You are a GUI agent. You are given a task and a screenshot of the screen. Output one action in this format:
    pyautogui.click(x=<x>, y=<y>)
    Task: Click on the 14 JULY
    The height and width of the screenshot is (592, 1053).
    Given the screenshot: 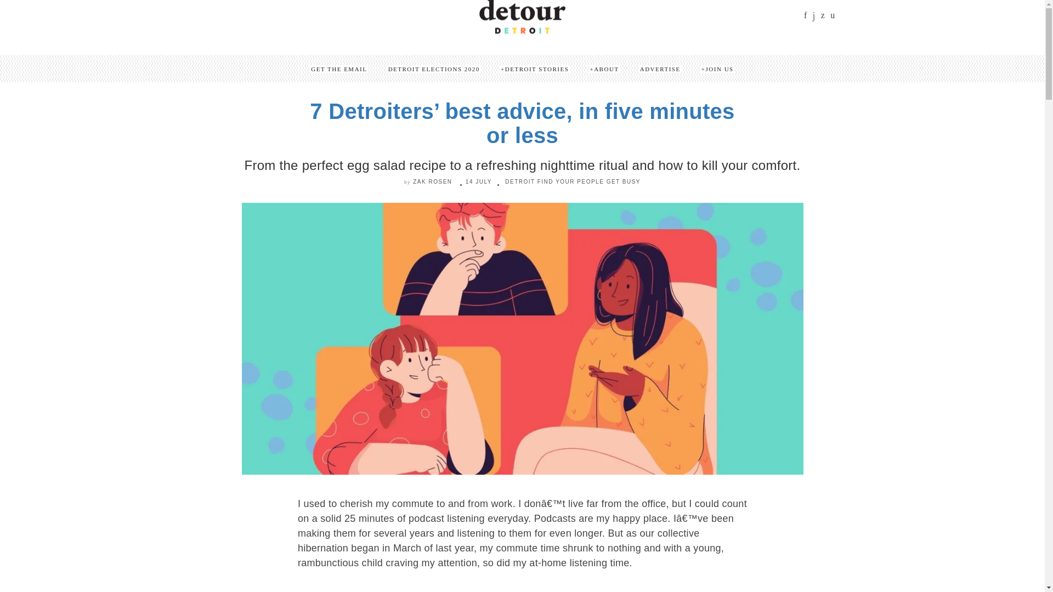 What is the action you would take?
    pyautogui.click(x=478, y=181)
    